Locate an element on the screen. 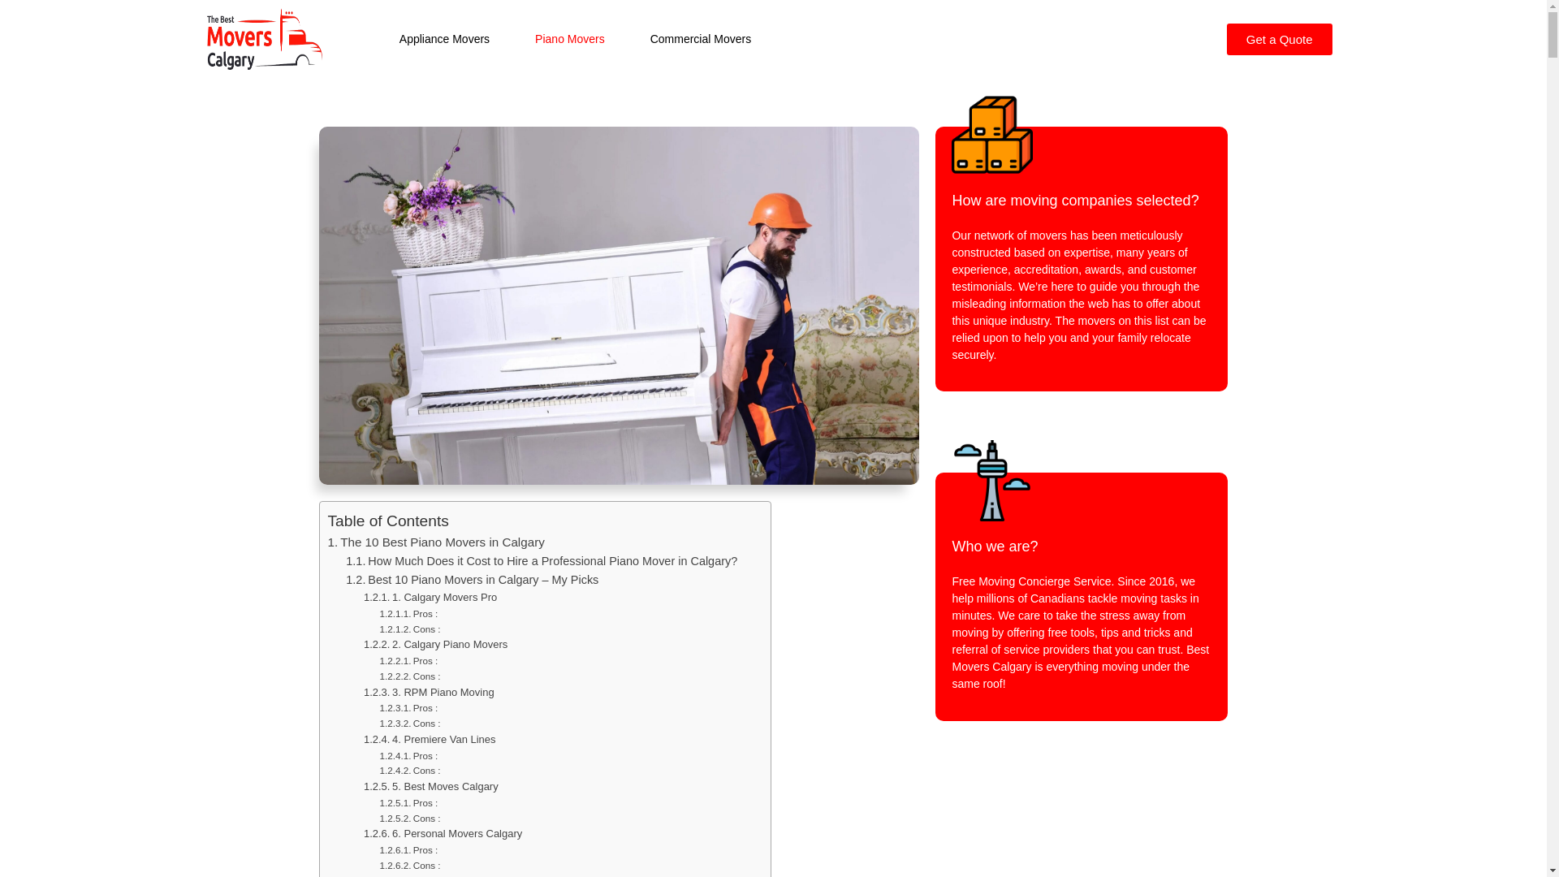 This screenshot has width=1559, height=877. Pros : is located at coordinates (408, 849).